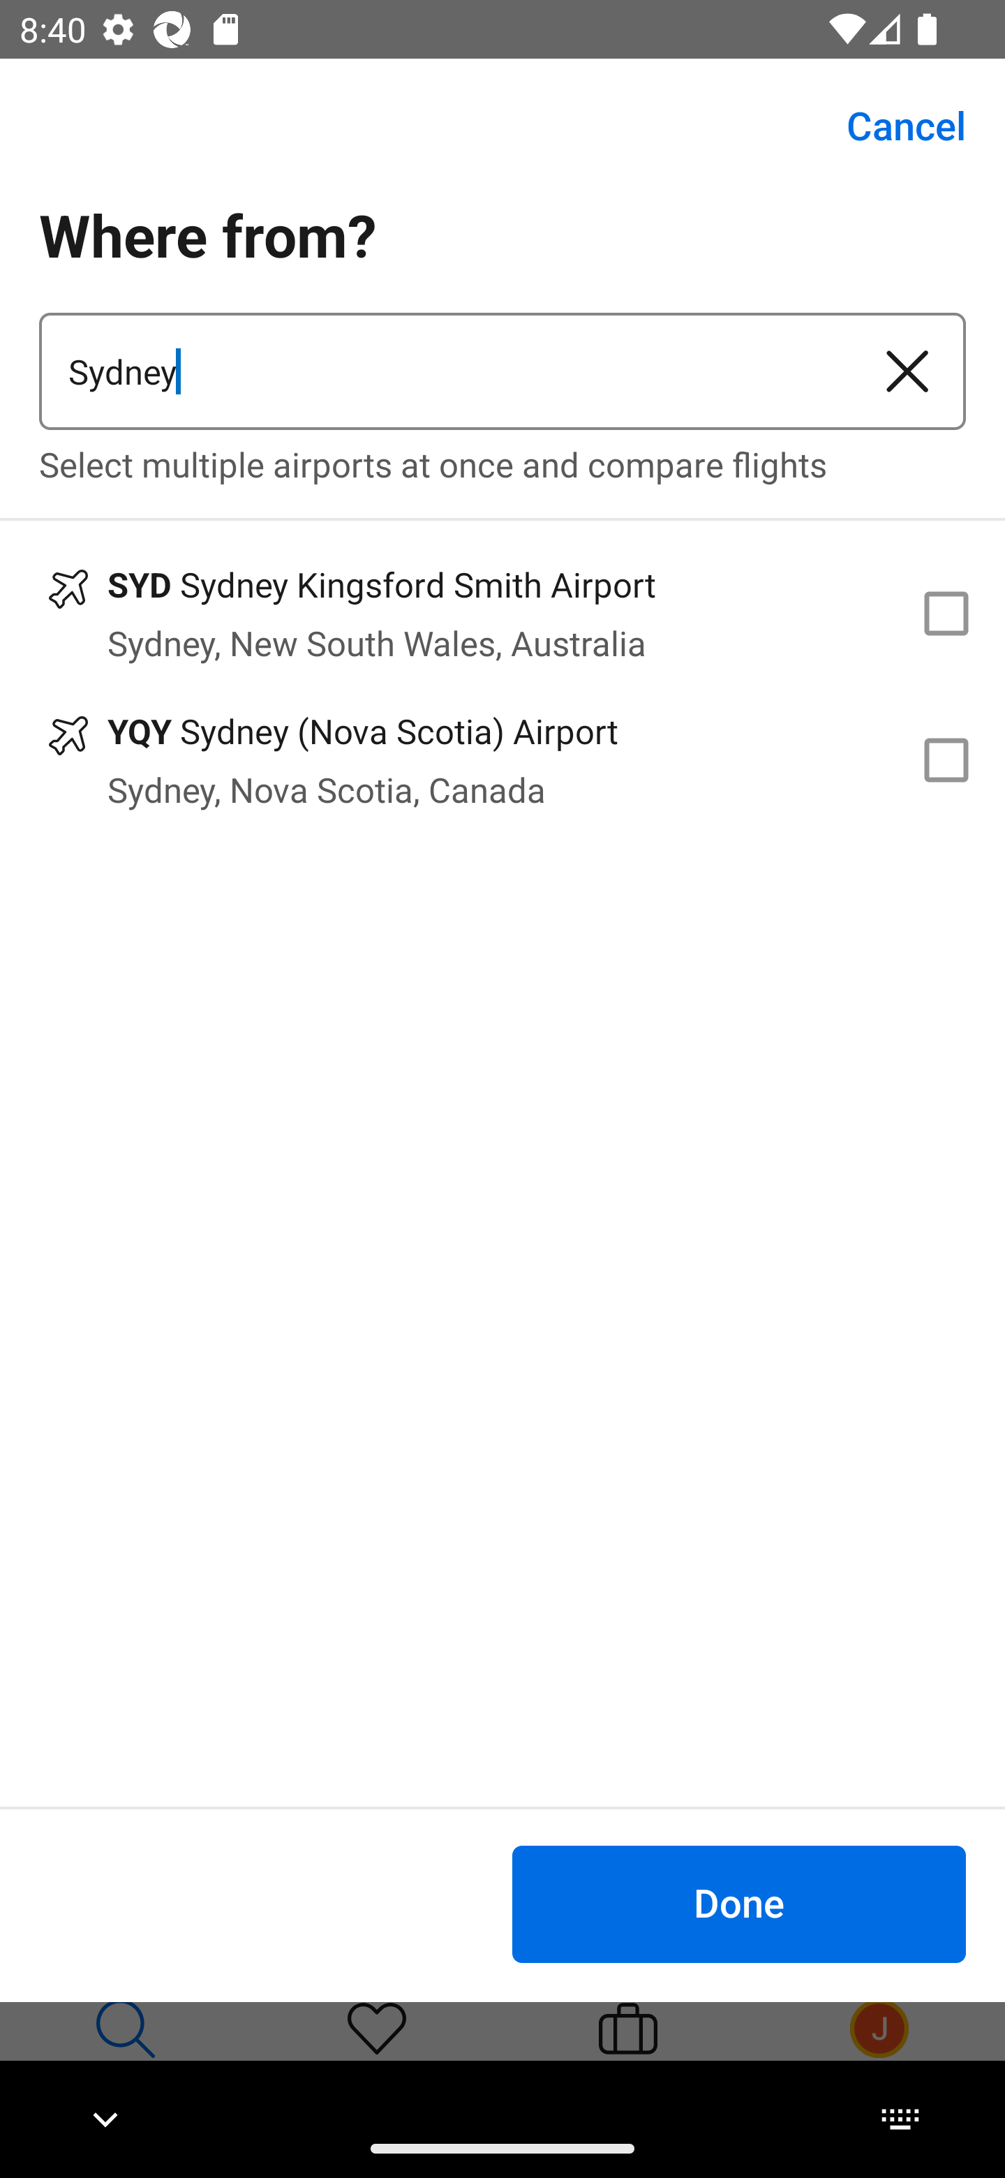 The width and height of the screenshot is (1005, 2178). Describe the element at coordinates (738, 1903) in the screenshot. I see `Done` at that location.